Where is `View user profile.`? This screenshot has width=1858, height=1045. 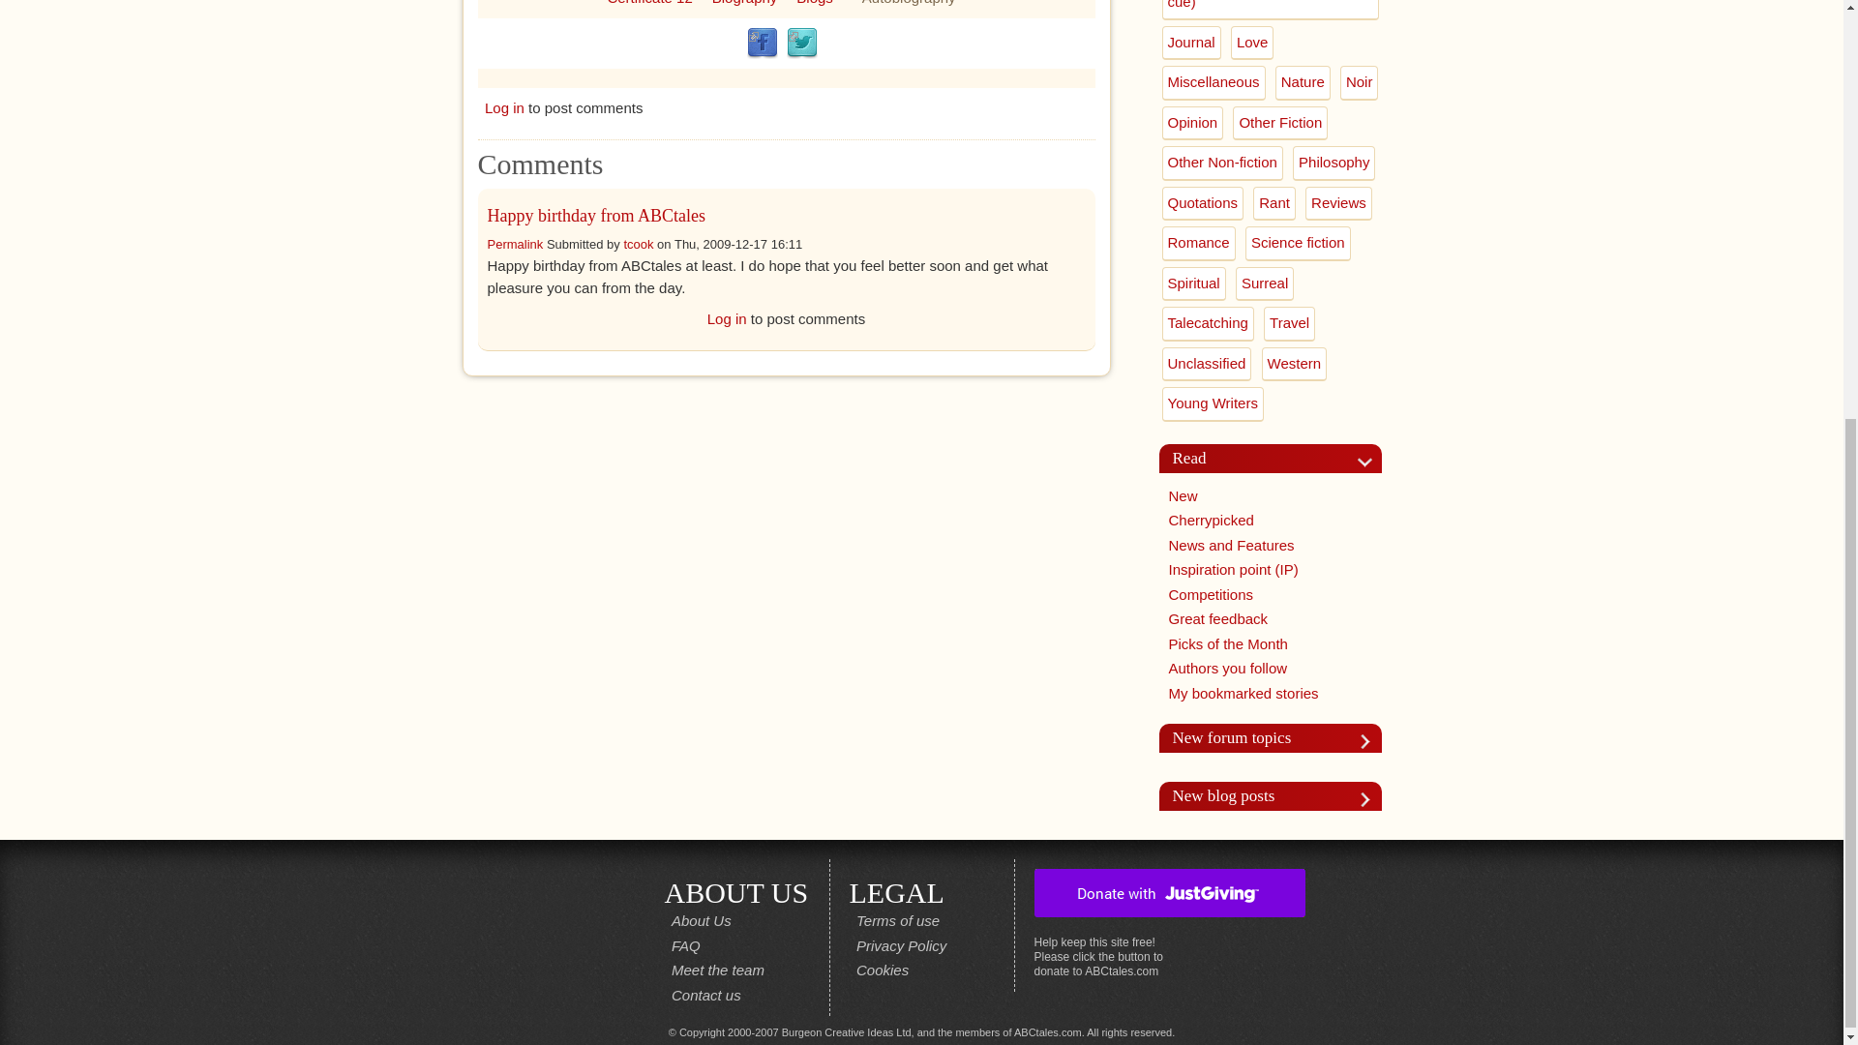 View user profile. is located at coordinates (638, 244).